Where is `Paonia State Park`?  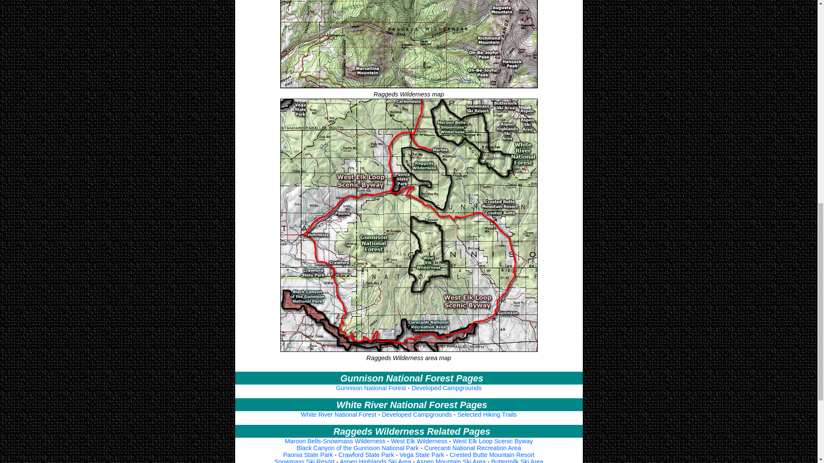 Paonia State Park is located at coordinates (308, 455).